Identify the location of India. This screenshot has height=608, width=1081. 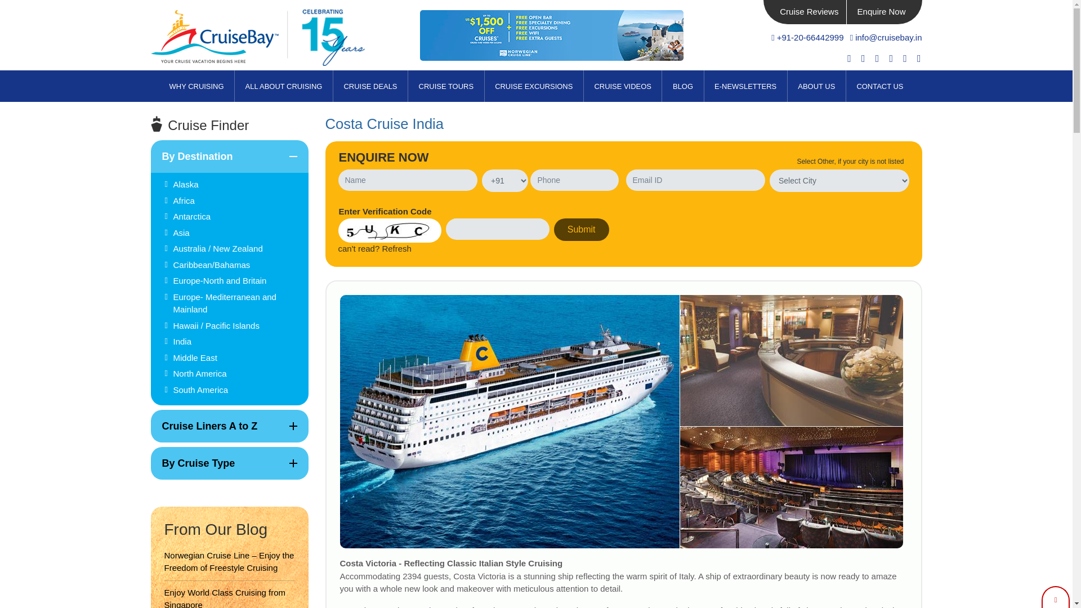
(236, 390).